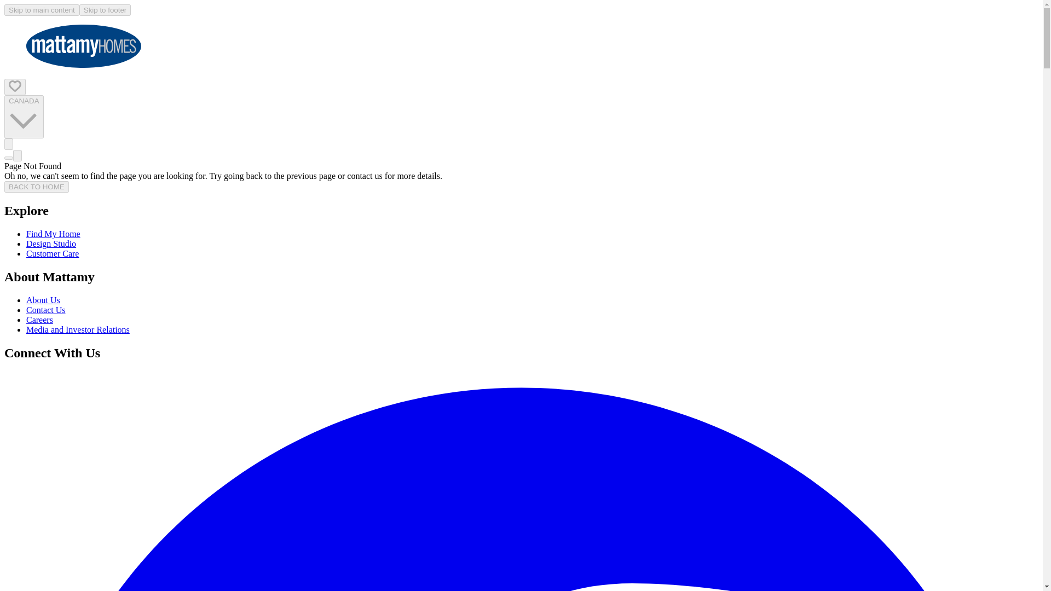 The height and width of the screenshot is (591, 1051). Describe the element at coordinates (46, 310) in the screenshot. I see `Contact Us` at that location.